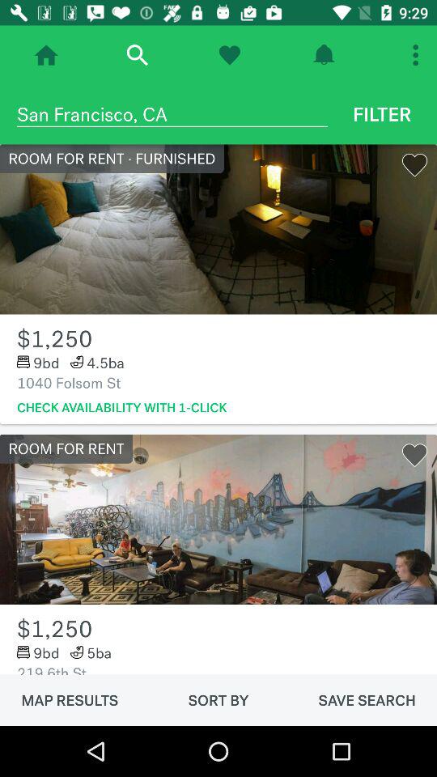 The height and width of the screenshot is (777, 437). I want to click on open notifications, so click(324, 55).